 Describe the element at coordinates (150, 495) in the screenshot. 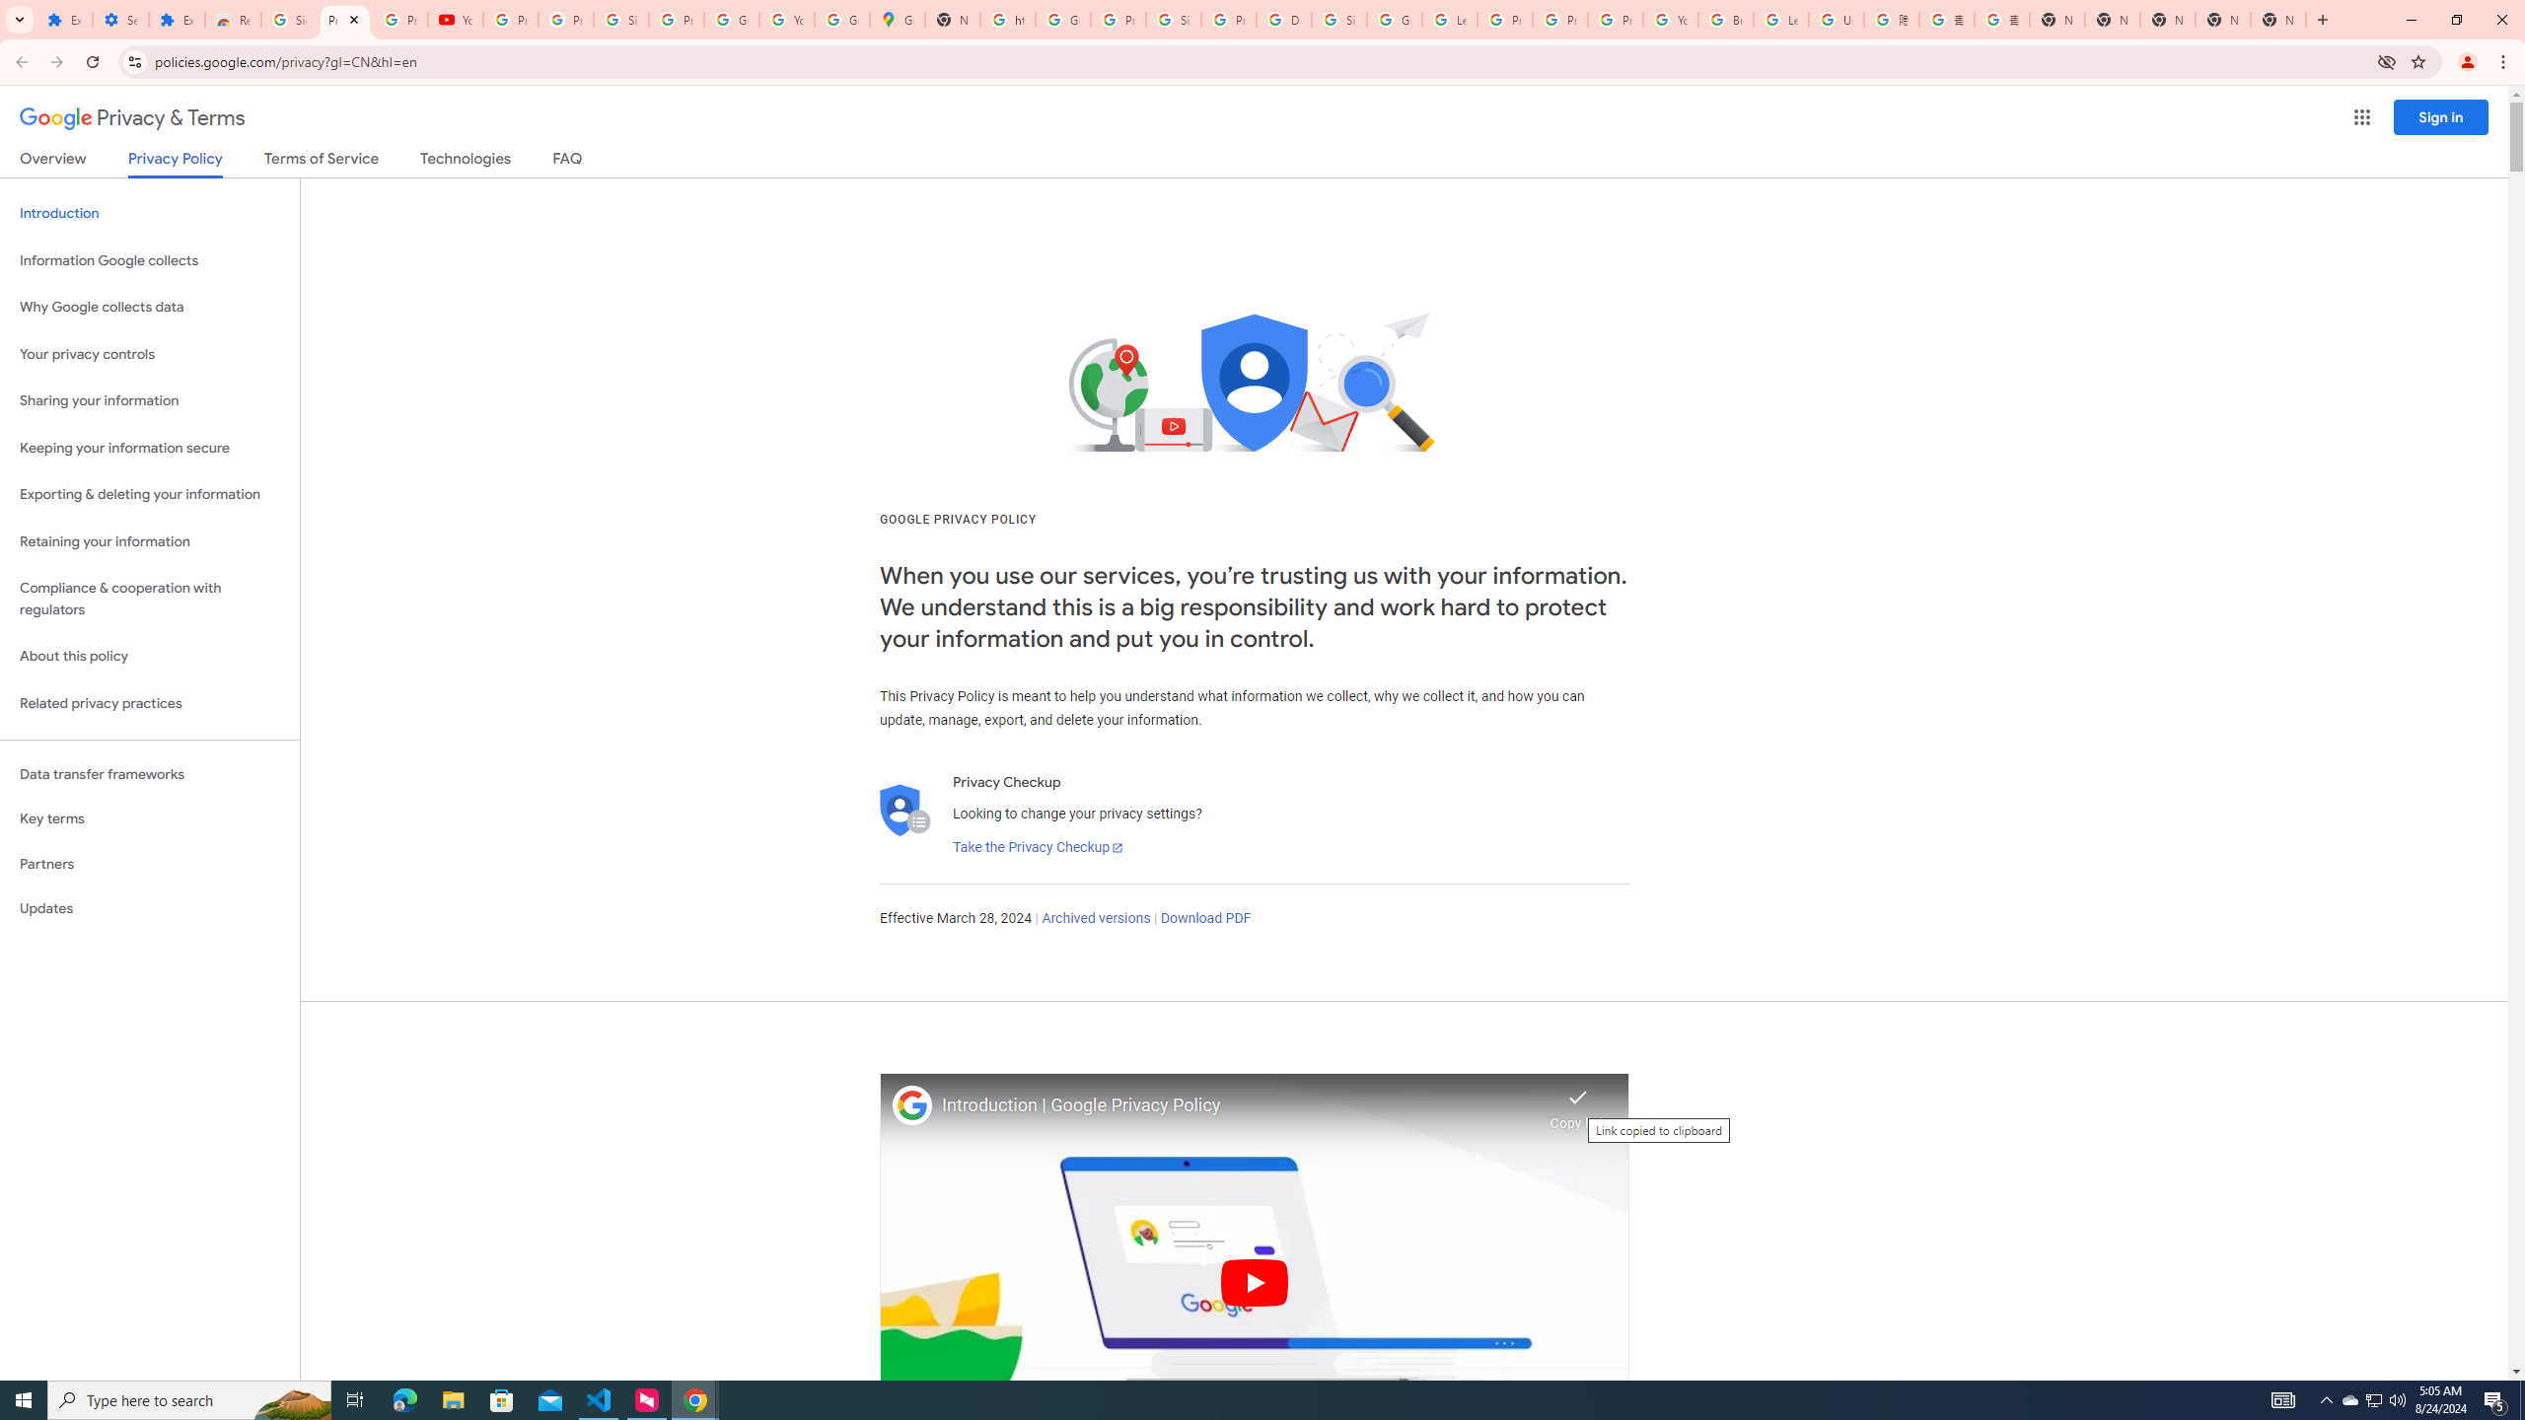

I see `Exporting & deleting your information` at that location.